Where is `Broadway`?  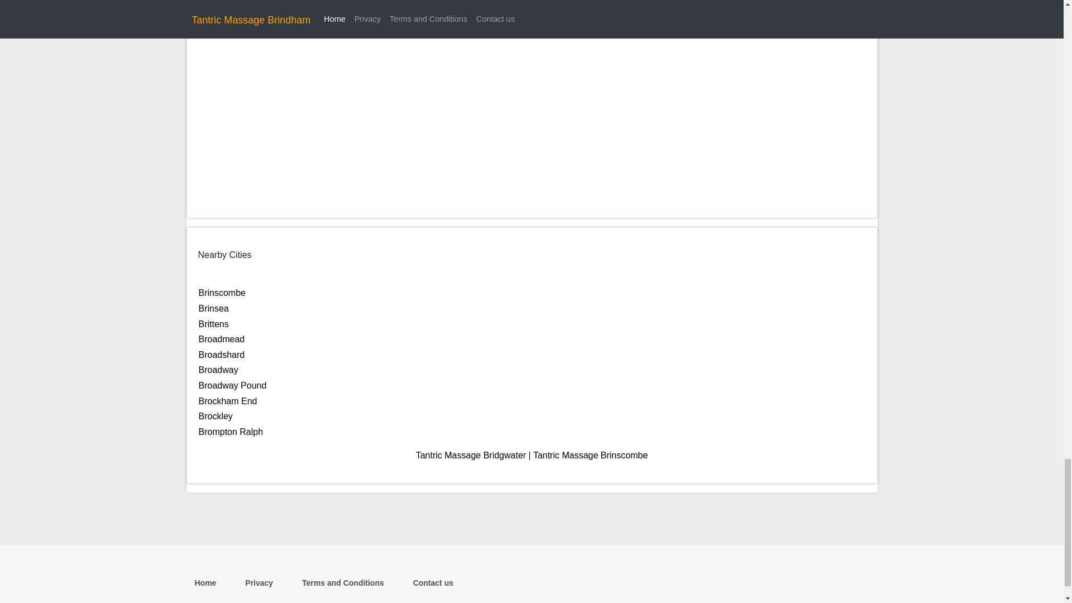 Broadway is located at coordinates (218, 370).